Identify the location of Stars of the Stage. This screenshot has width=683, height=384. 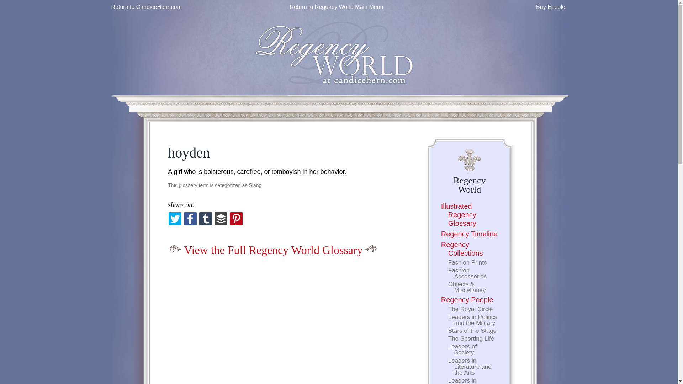
(472, 331).